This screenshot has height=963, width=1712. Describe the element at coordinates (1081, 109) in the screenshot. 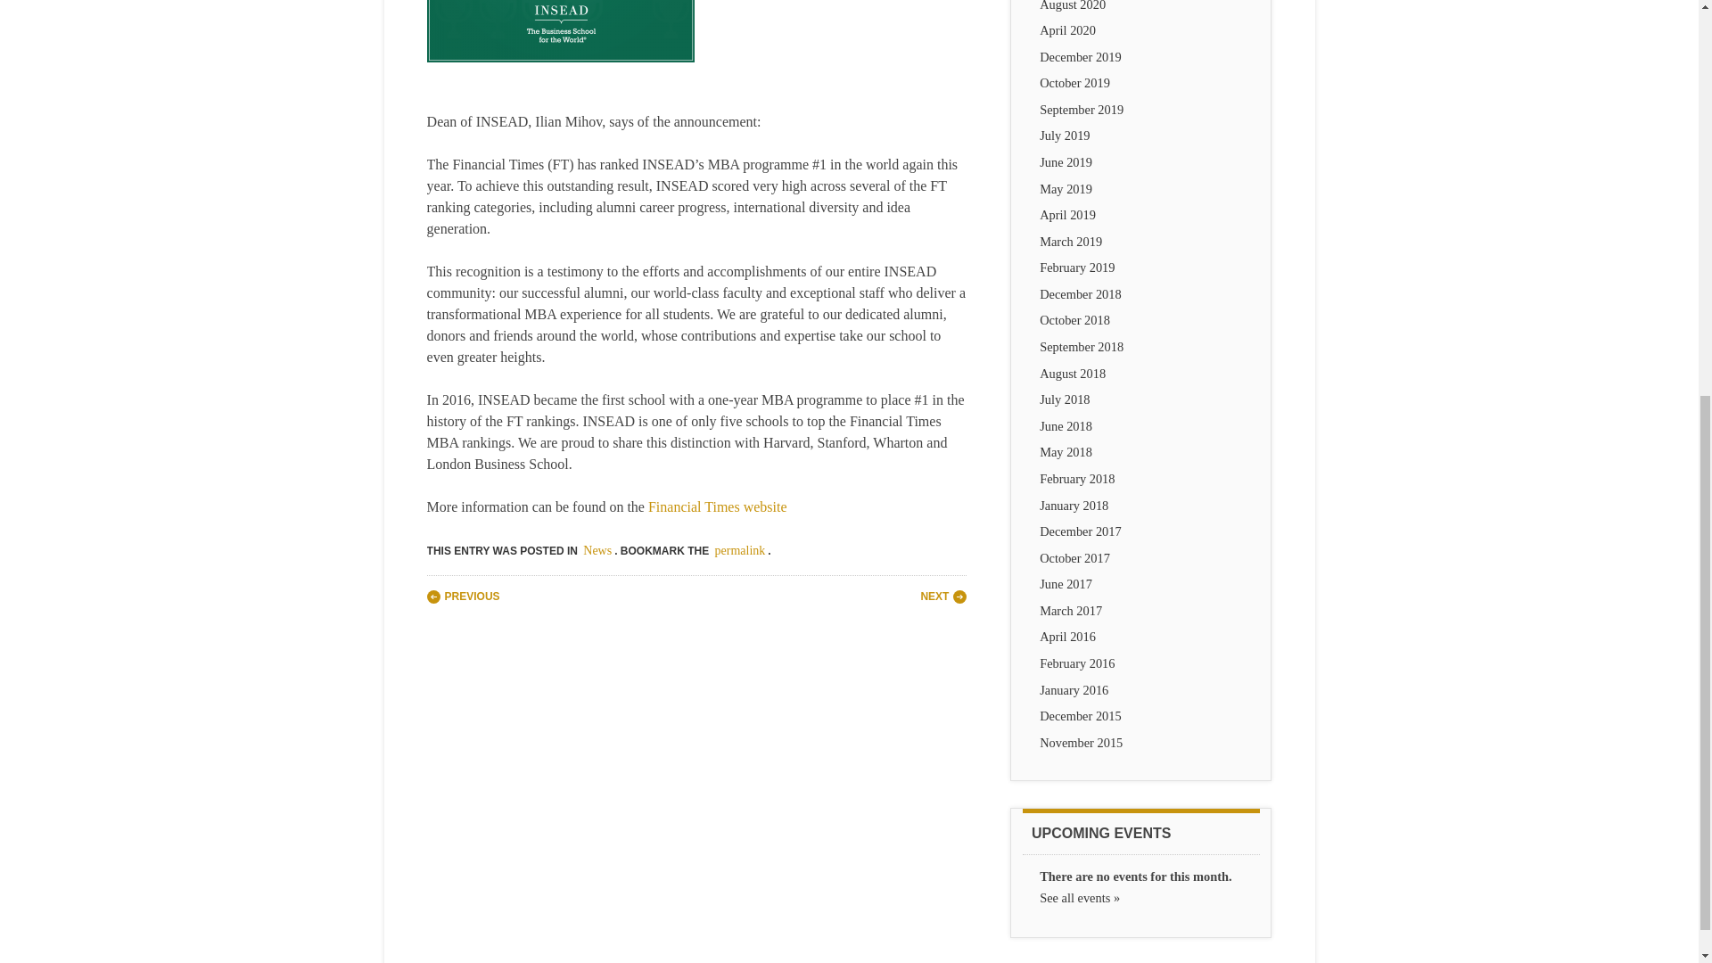

I see `September 2019` at that location.